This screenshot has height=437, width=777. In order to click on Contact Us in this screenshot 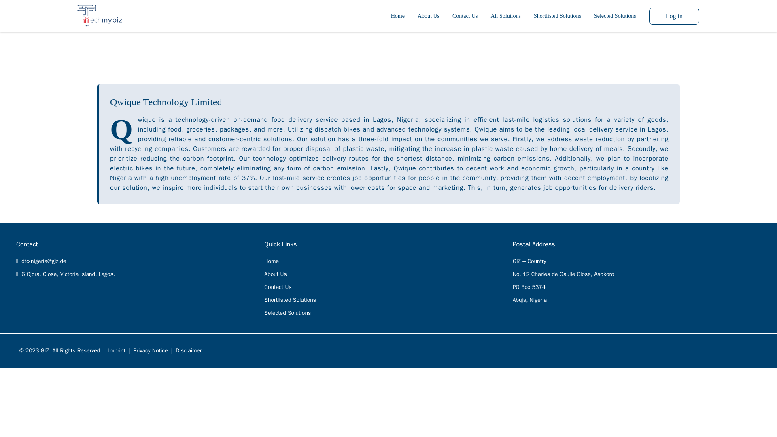, I will do `click(465, 16)`.